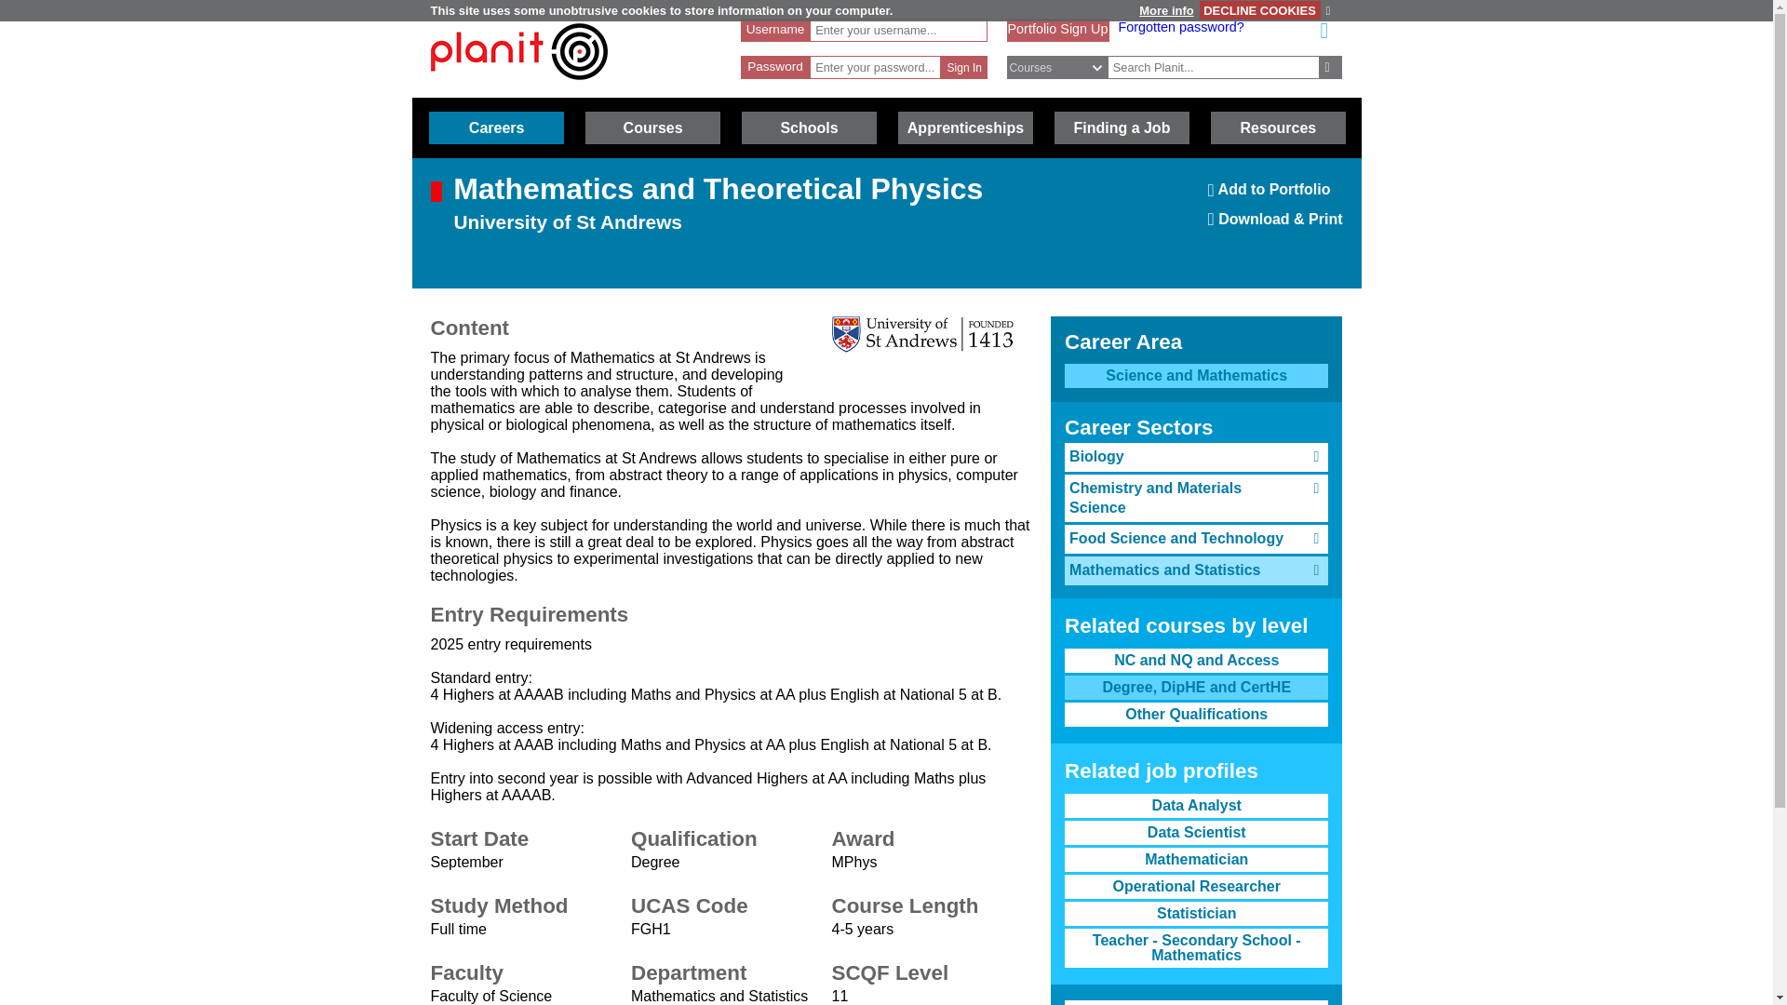  What do you see at coordinates (964, 67) in the screenshot?
I see `Sign In` at bounding box center [964, 67].